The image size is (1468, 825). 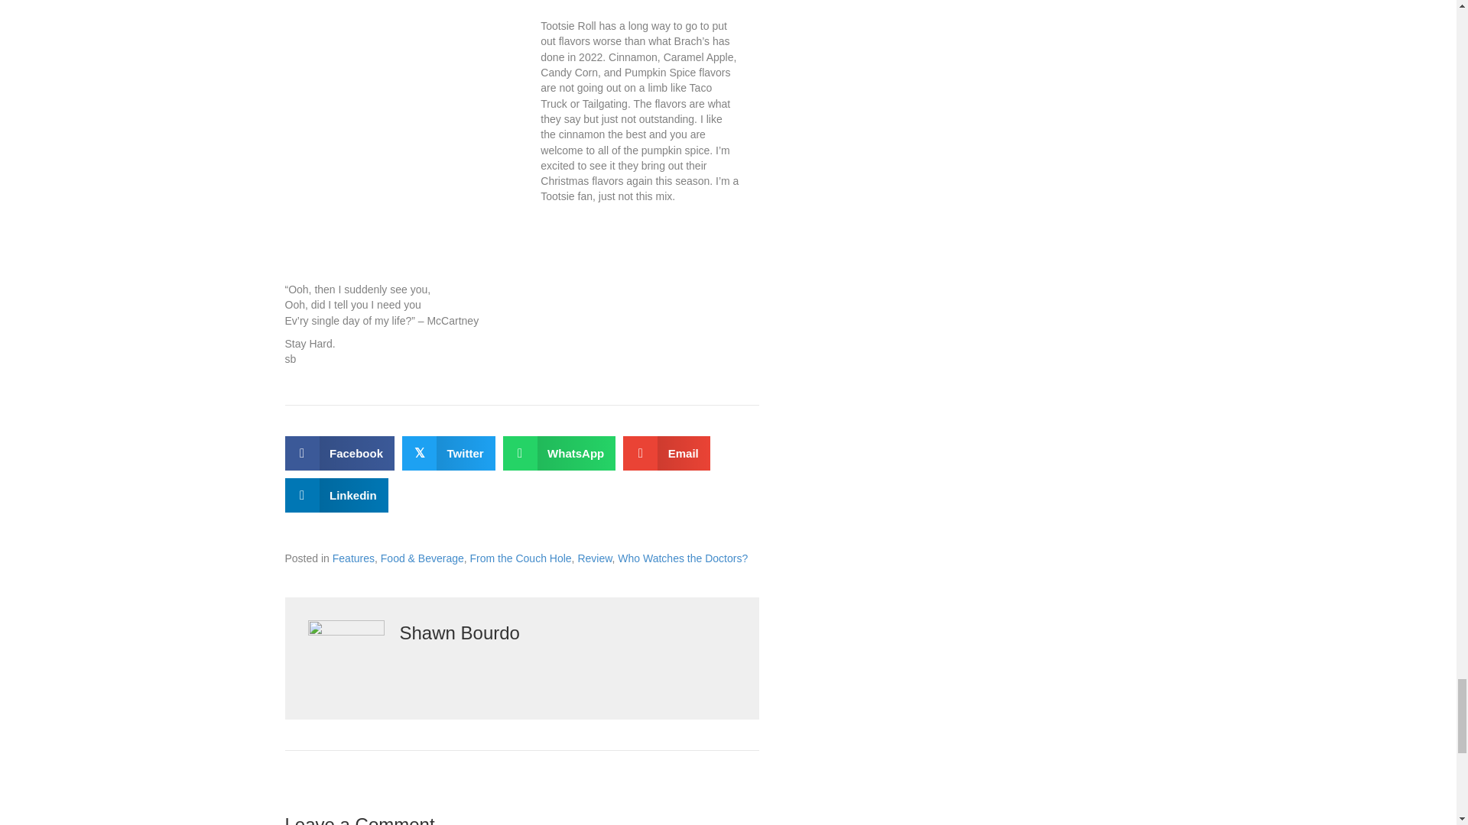 I want to click on Who Watches the Doctors?, so click(x=682, y=558).